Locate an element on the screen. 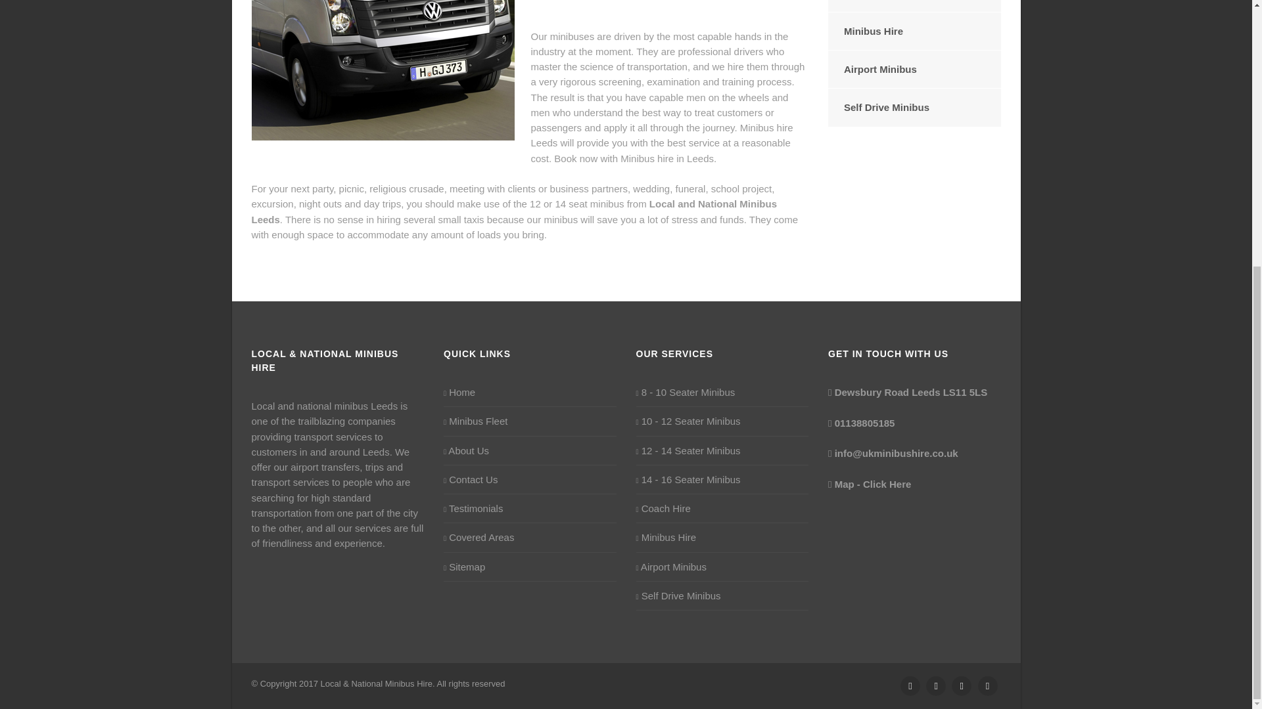 This screenshot has width=1262, height=709. Airport Minibus is located at coordinates (671, 567).